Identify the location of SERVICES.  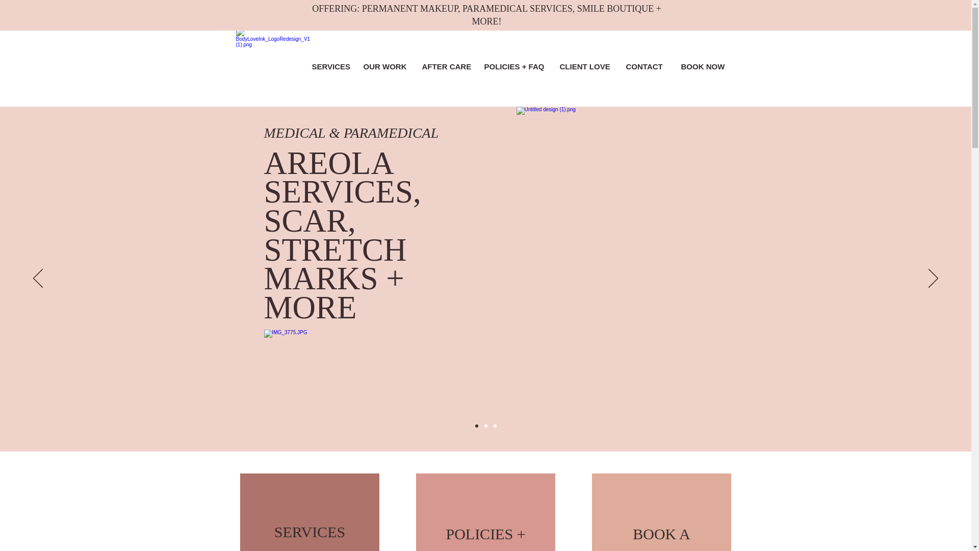
(329, 66).